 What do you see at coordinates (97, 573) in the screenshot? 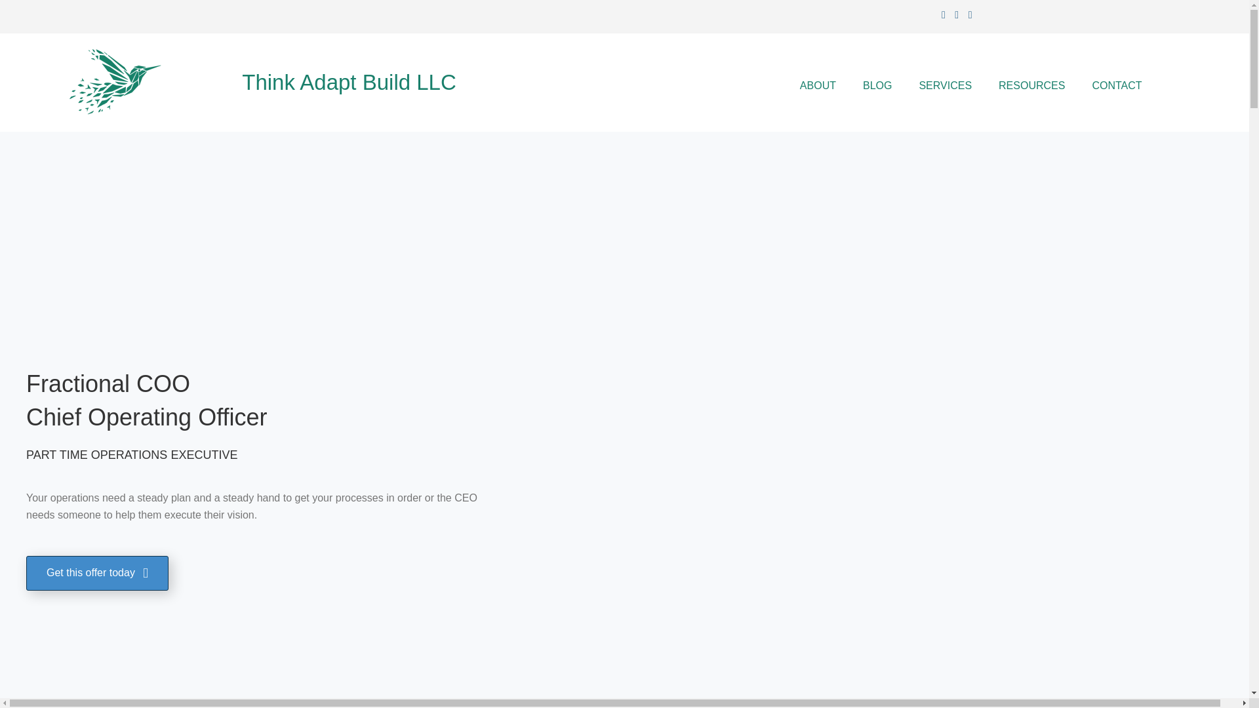
I see `Get this offer today` at bounding box center [97, 573].